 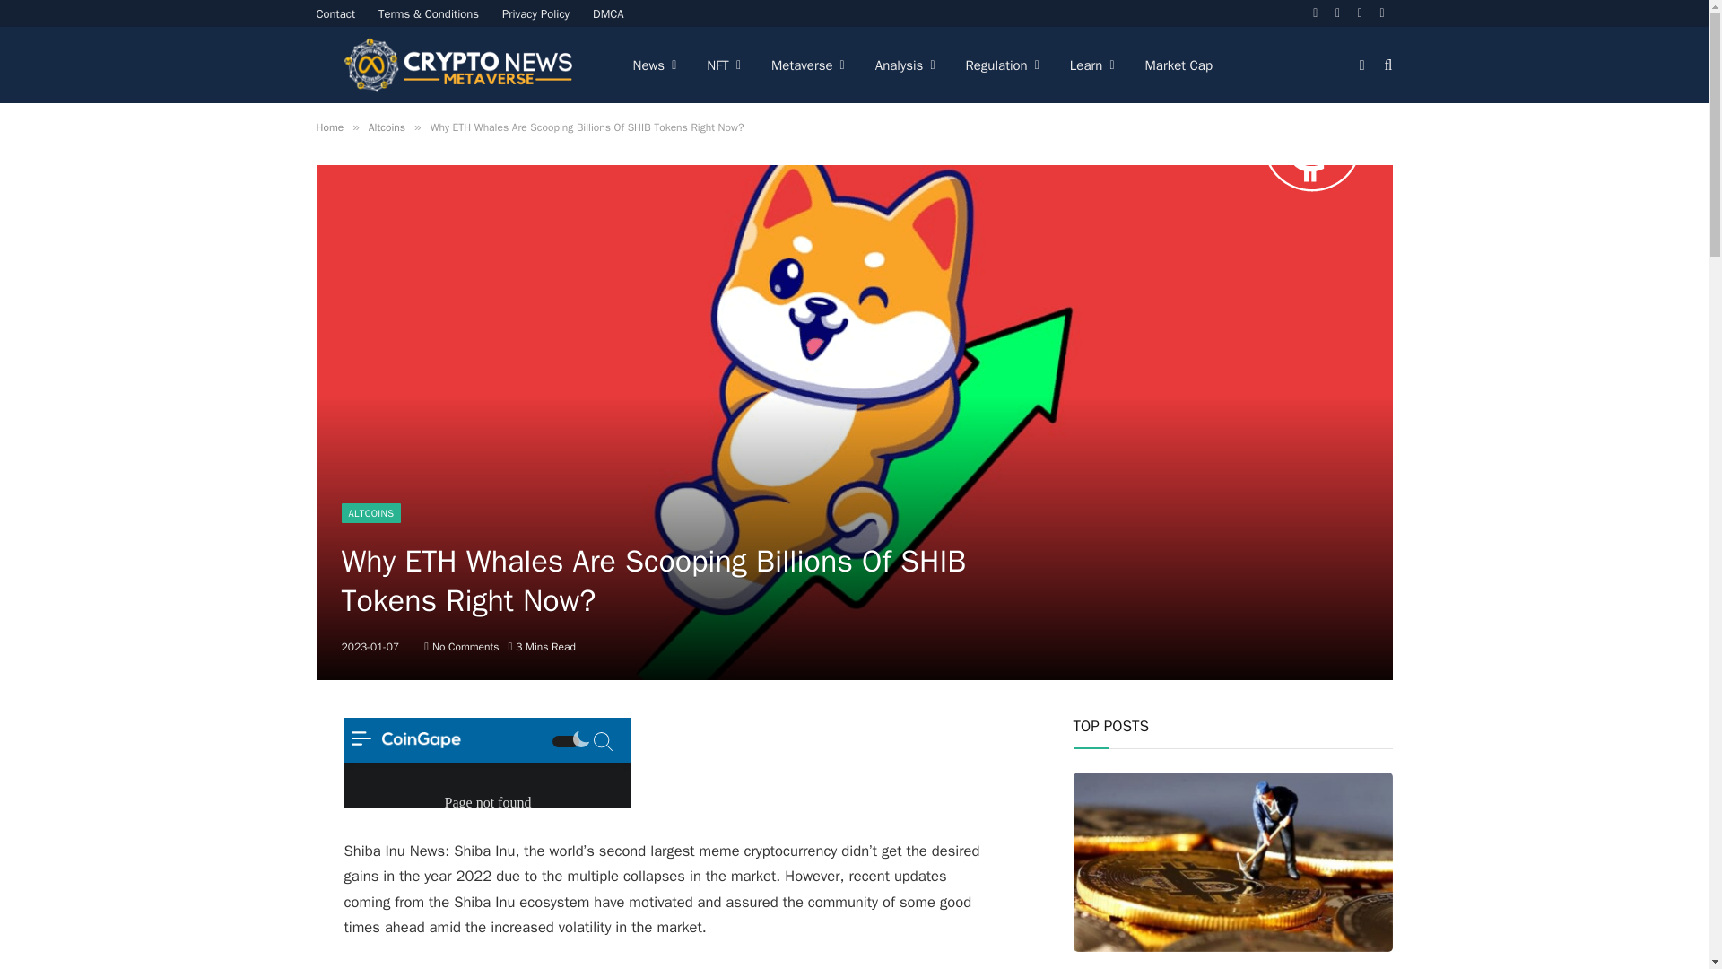 I want to click on DMCA, so click(x=608, y=13).